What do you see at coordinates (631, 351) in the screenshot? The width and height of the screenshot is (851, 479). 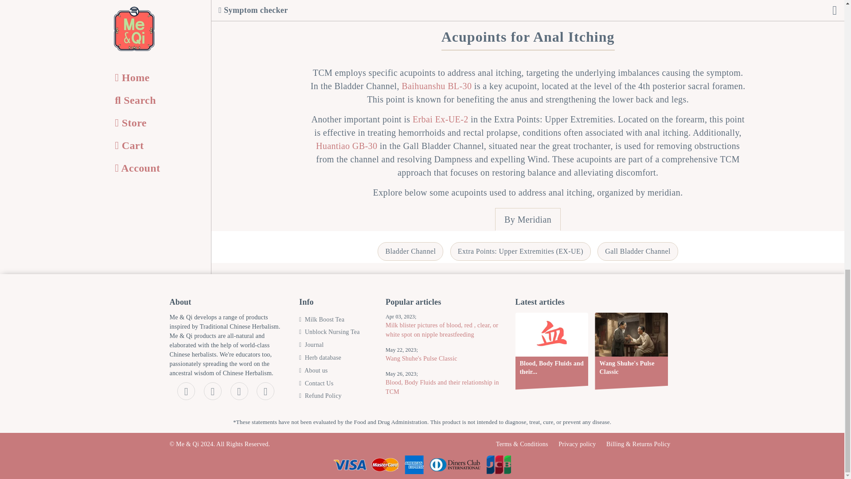 I see `Wang Shuhe's Pulse Classic` at bounding box center [631, 351].